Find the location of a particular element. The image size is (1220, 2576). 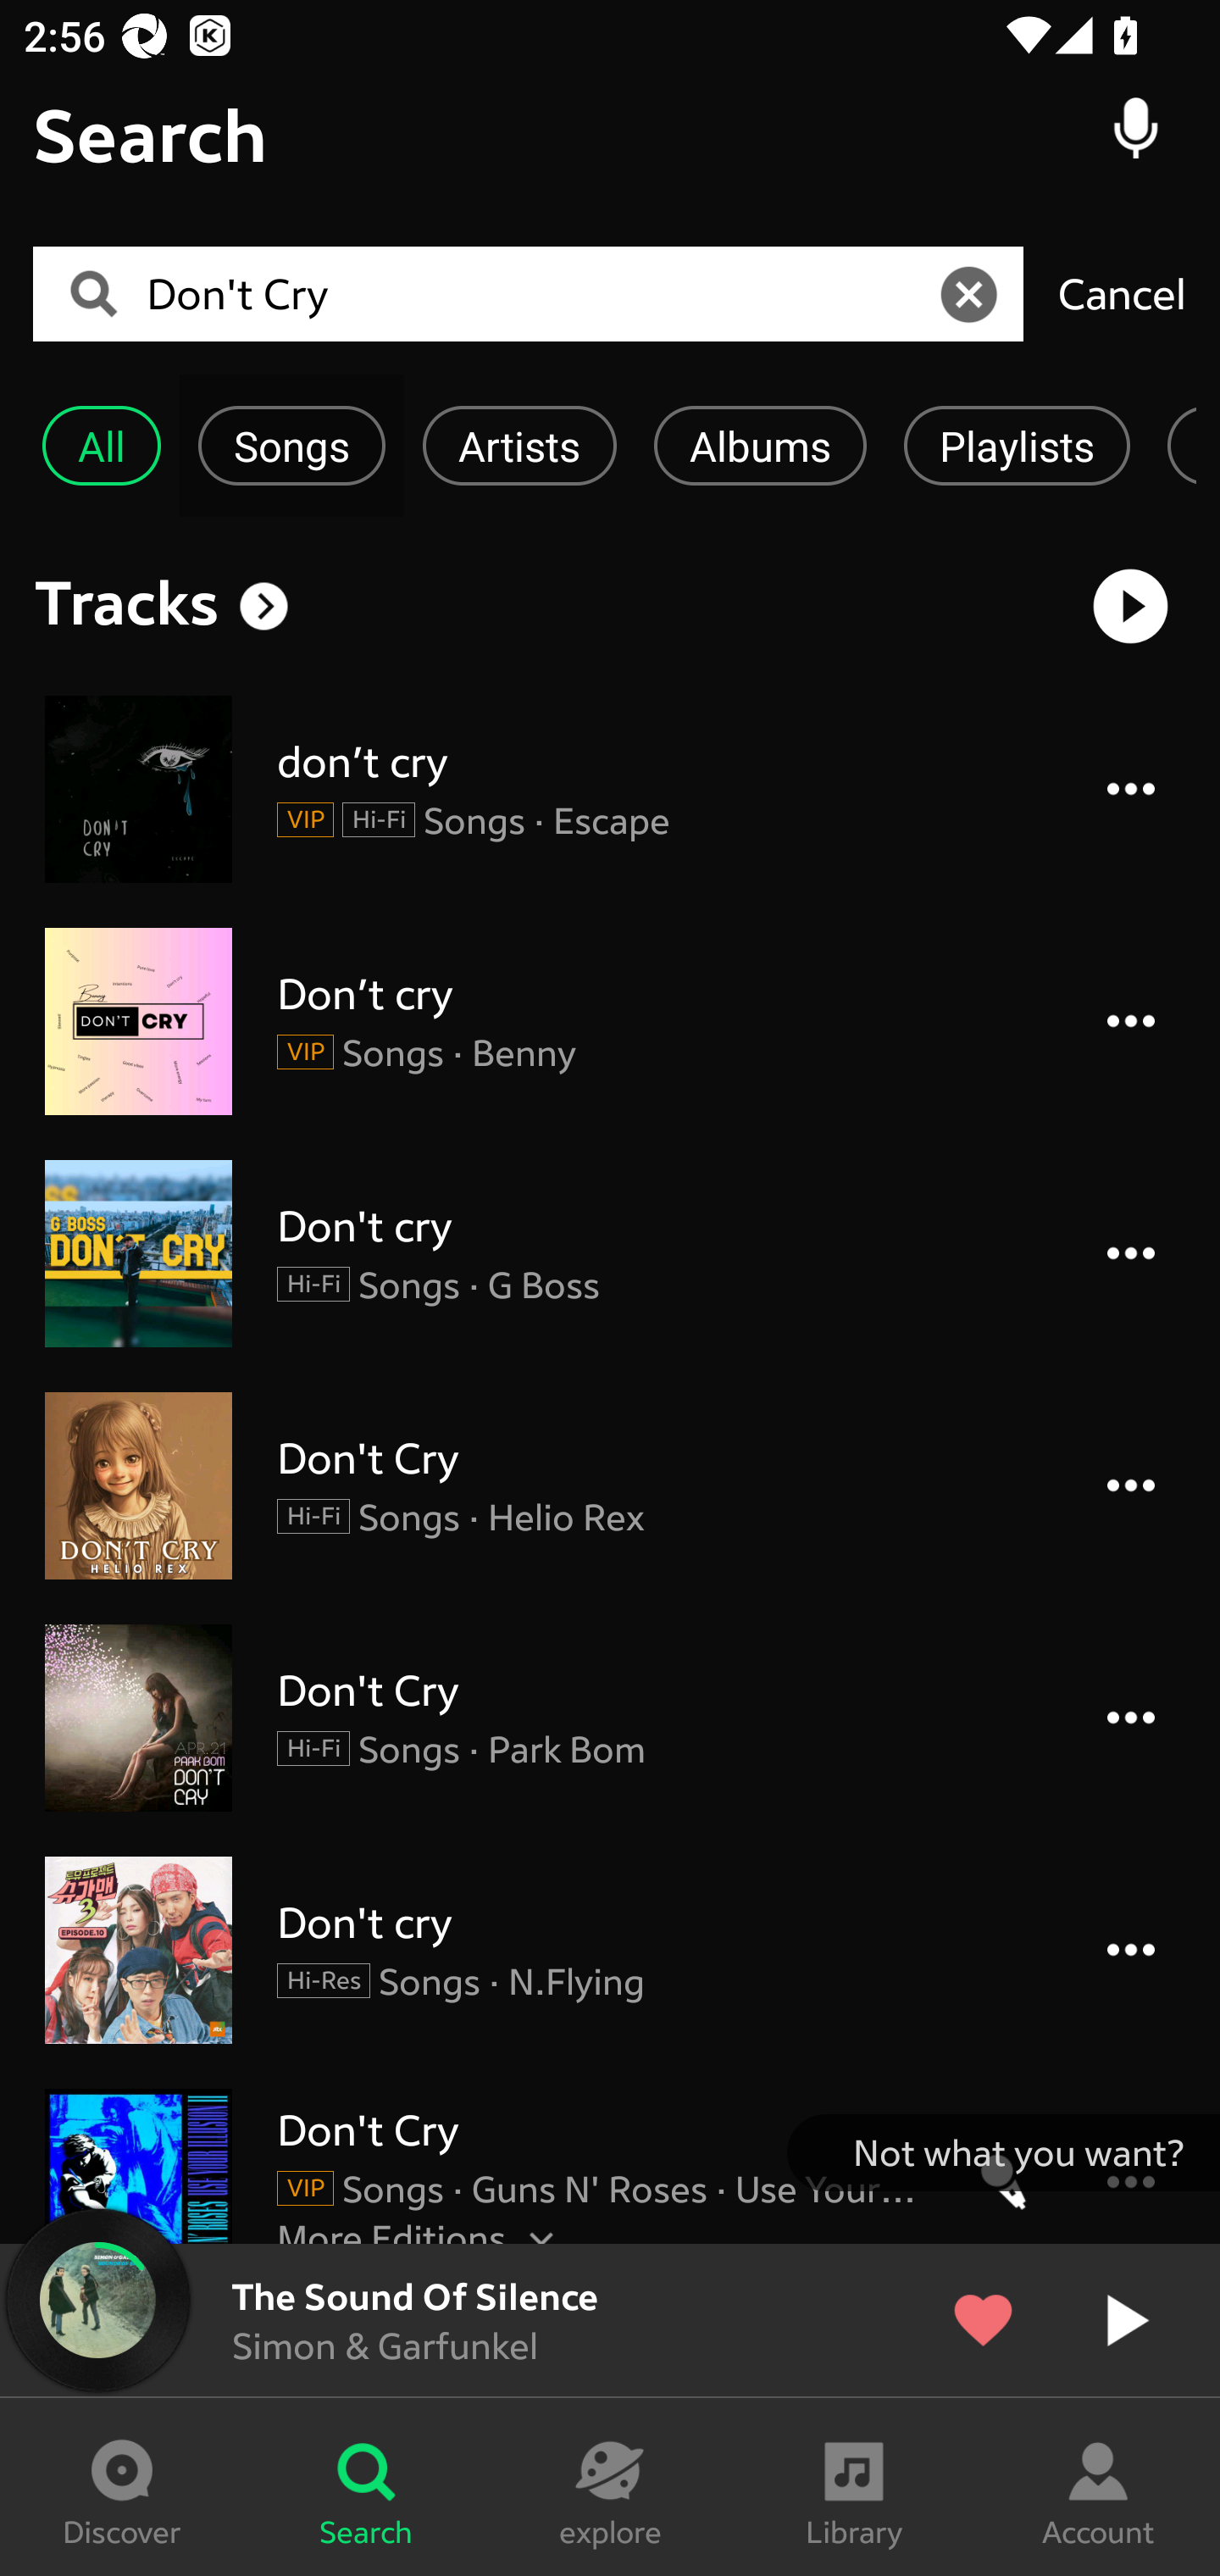

Artists is located at coordinates (519, 446).